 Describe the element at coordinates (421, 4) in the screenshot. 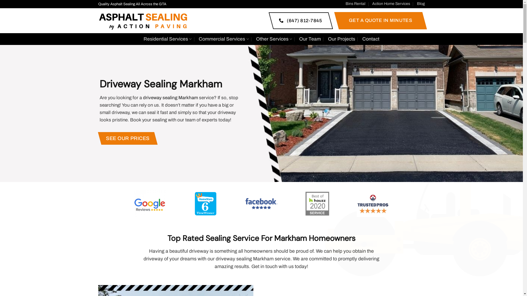

I see `Blog` at that location.